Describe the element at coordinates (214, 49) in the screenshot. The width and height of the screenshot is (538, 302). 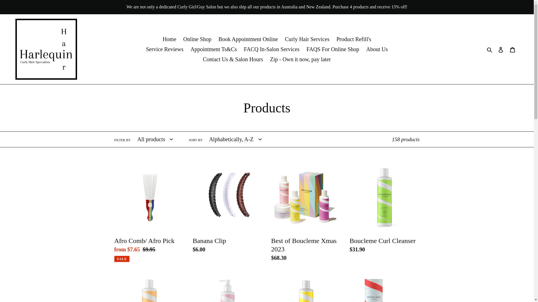
I see `Appointment Ts&Cs` at that location.